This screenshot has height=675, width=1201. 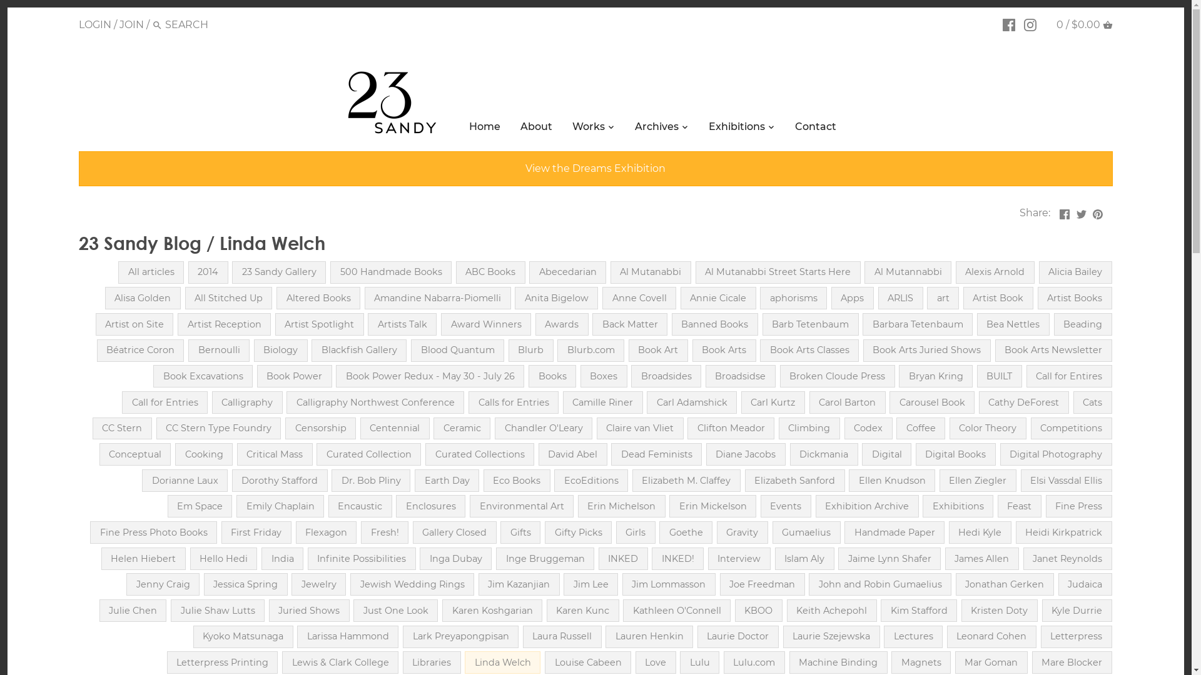 What do you see at coordinates (1000, 376) in the screenshot?
I see `BUILT` at bounding box center [1000, 376].